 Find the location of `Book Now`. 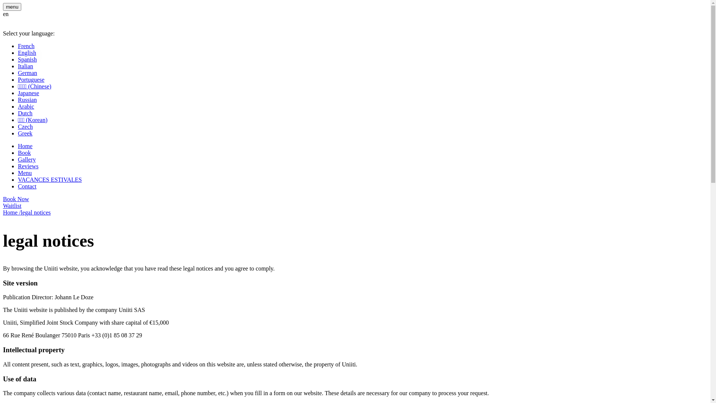

Book Now is located at coordinates (16, 199).